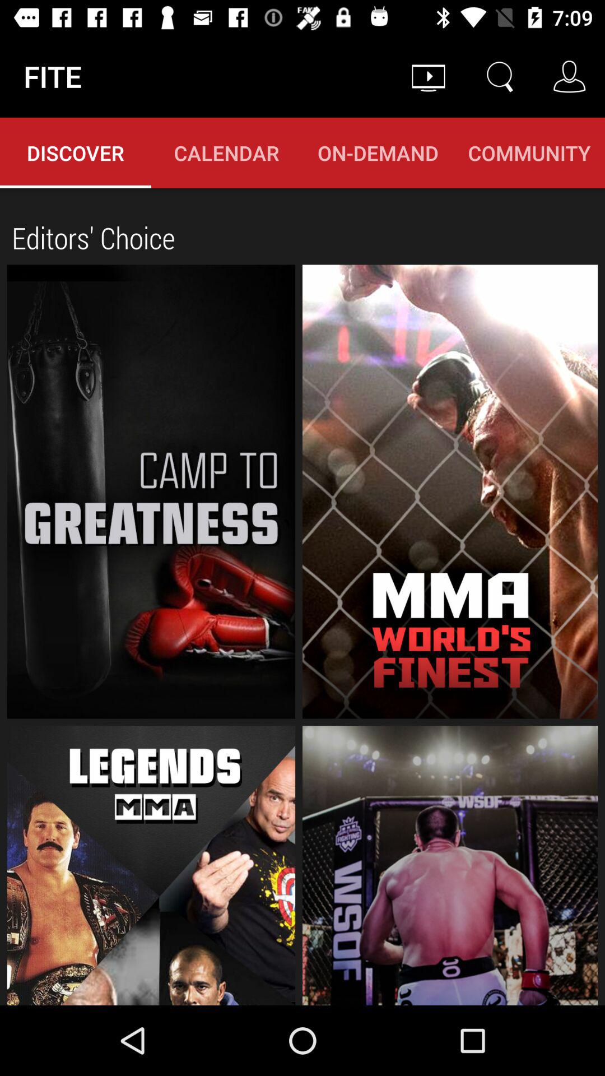  What do you see at coordinates (569, 76) in the screenshot?
I see `choose the icon above community item` at bounding box center [569, 76].